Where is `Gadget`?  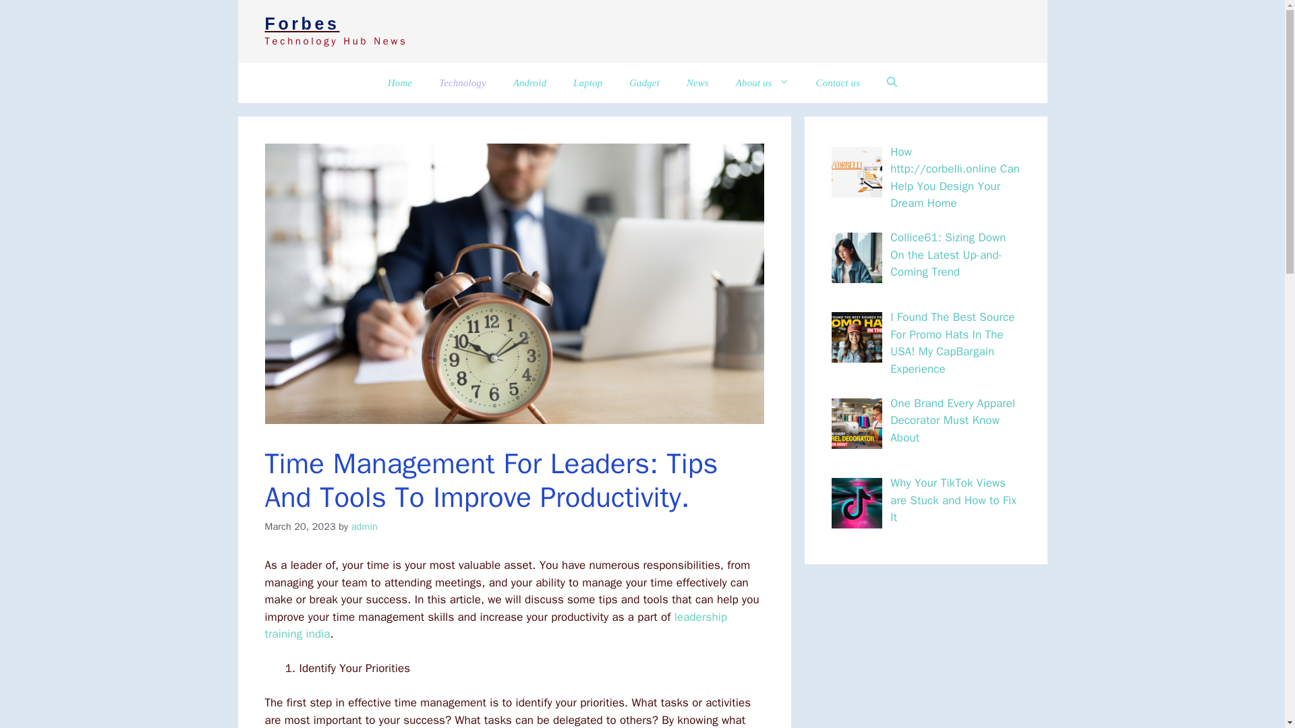
Gadget is located at coordinates (645, 82).